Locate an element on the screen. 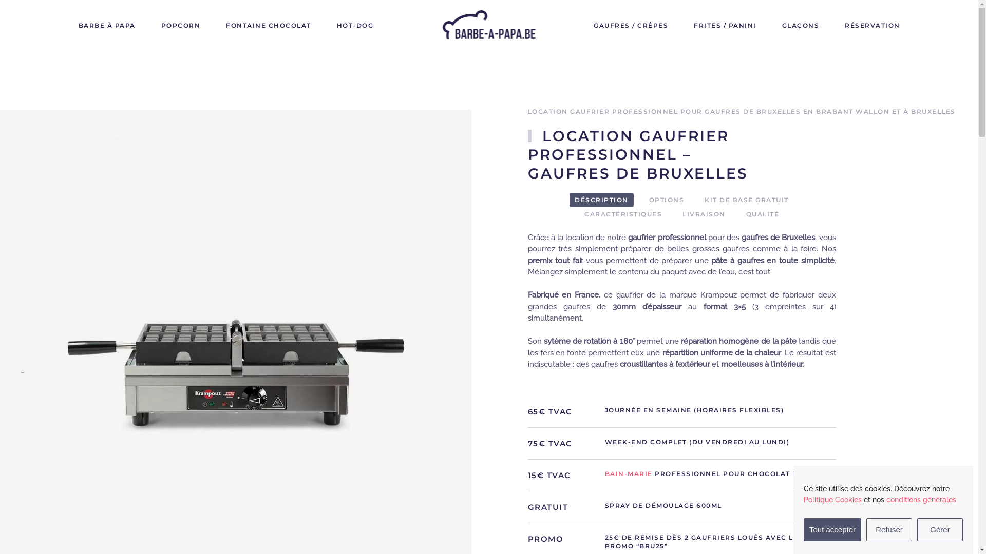 This screenshot has height=554, width=986. OPTIONS is located at coordinates (667, 200).